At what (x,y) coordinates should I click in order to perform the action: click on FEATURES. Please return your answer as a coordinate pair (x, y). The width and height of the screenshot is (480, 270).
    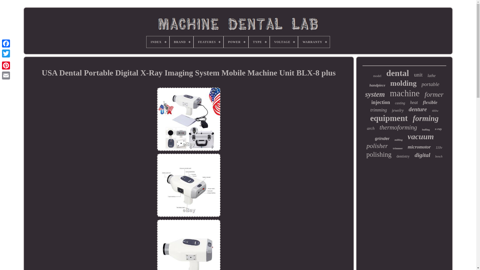
    Looking at the image, I should click on (208, 42).